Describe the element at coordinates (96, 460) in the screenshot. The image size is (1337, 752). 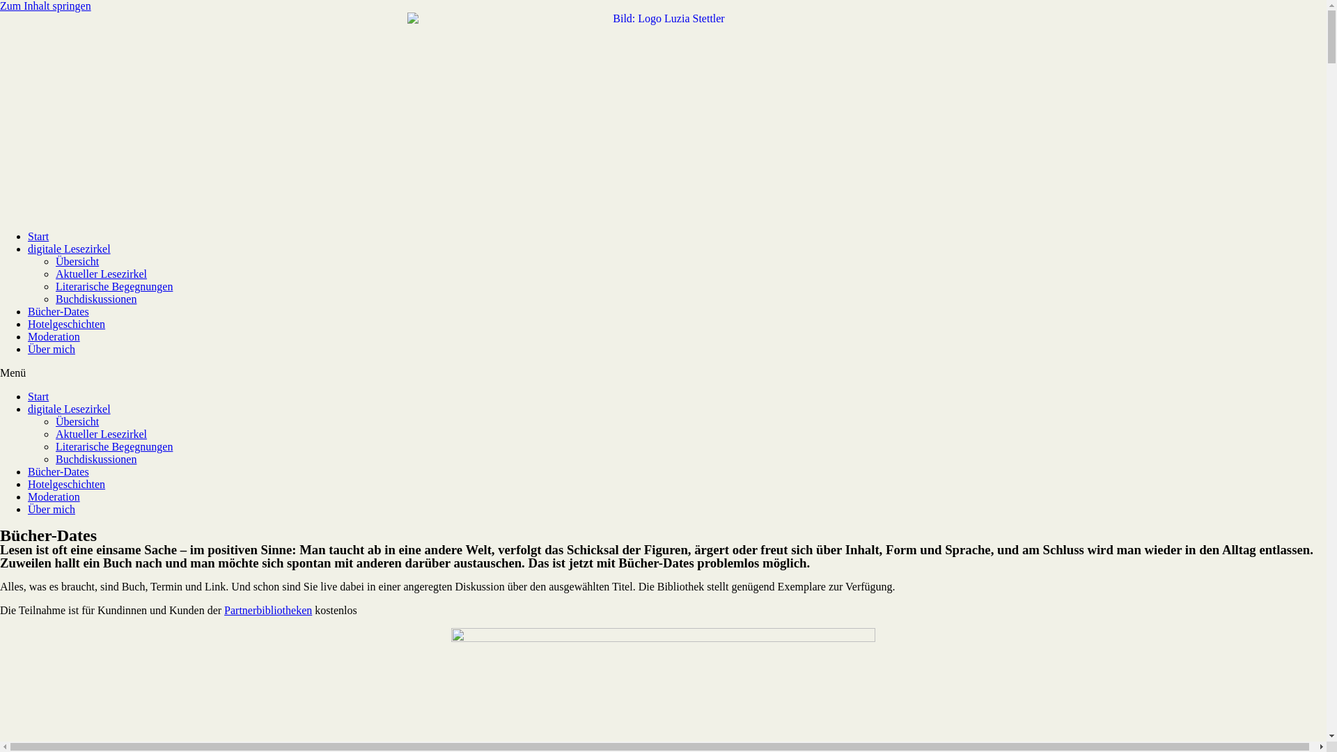
I see `Buchdiskussionen` at that location.